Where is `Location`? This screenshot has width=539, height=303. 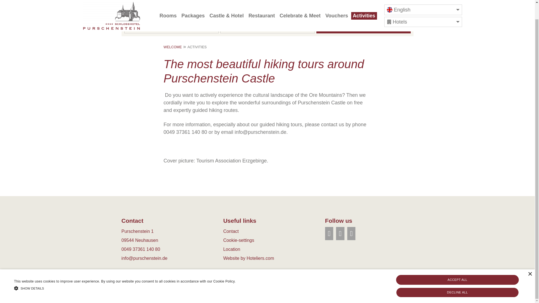 Location is located at coordinates (232, 249).